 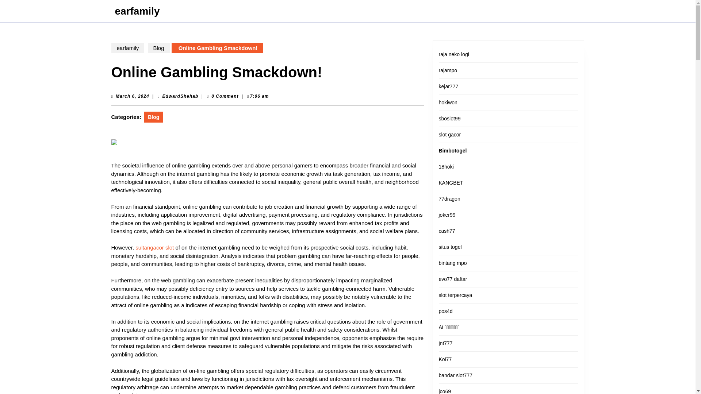 I want to click on hokiwon, so click(x=448, y=103).